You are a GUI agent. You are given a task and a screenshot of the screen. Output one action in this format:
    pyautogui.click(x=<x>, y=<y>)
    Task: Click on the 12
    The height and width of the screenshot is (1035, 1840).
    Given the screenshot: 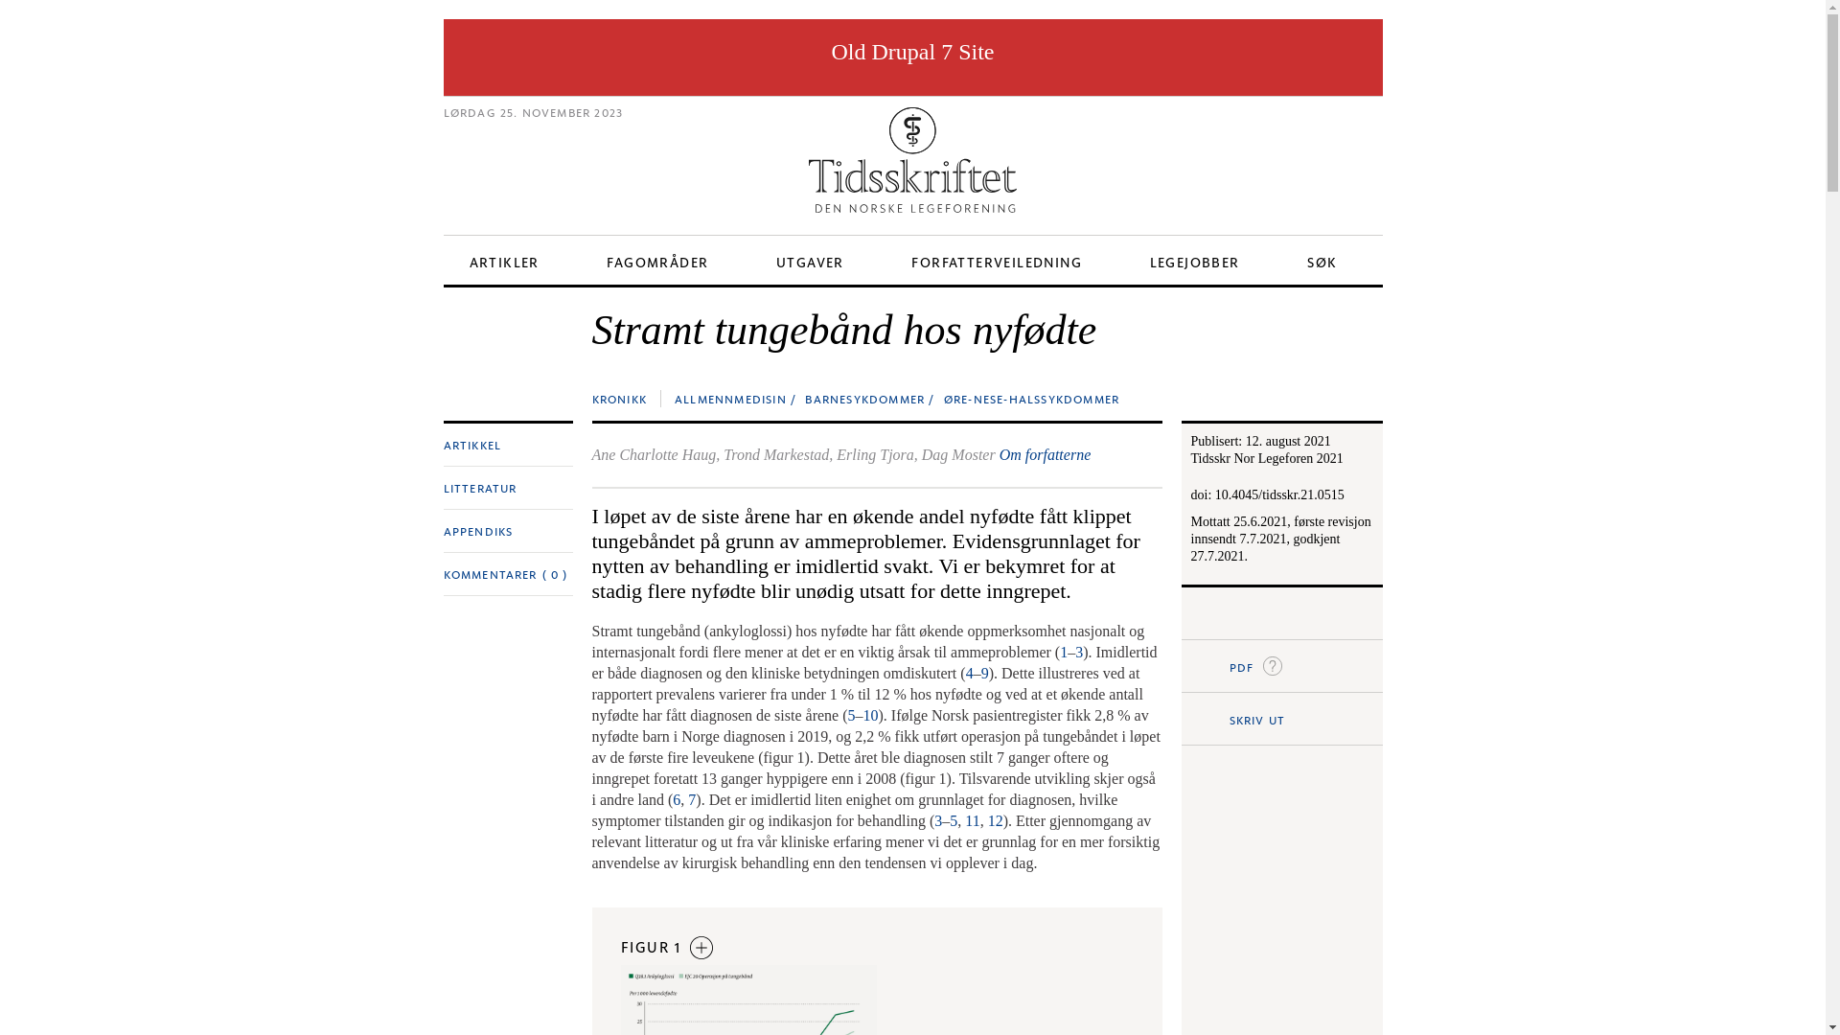 What is the action you would take?
    pyautogui.click(x=996, y=820)
    